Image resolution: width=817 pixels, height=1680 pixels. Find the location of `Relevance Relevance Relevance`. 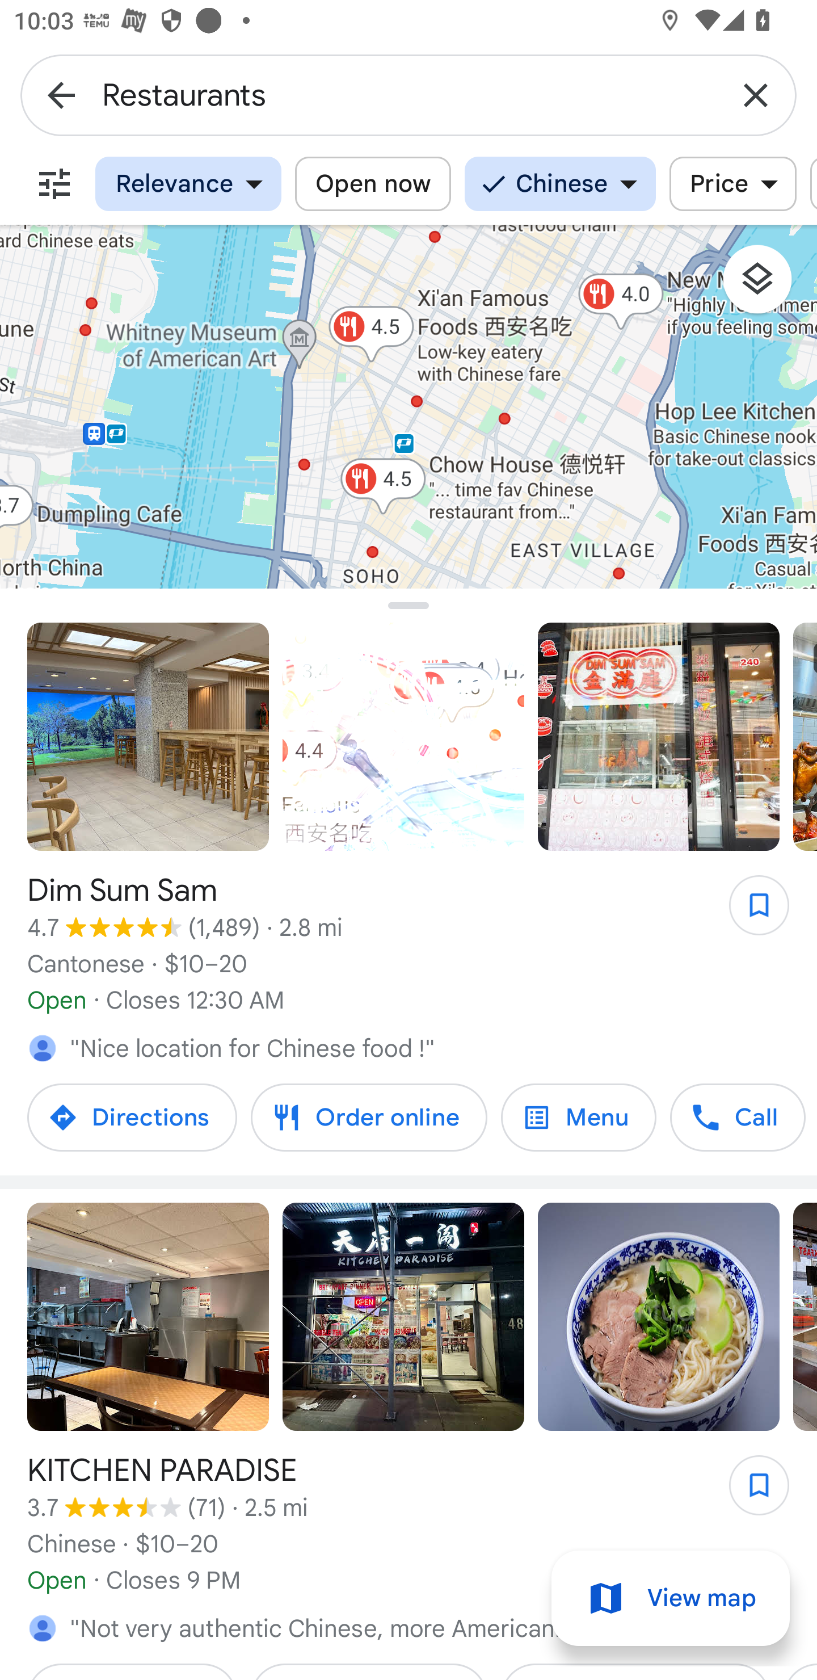

Relevance Relevance Relevance is located at coordinates (188, 184).